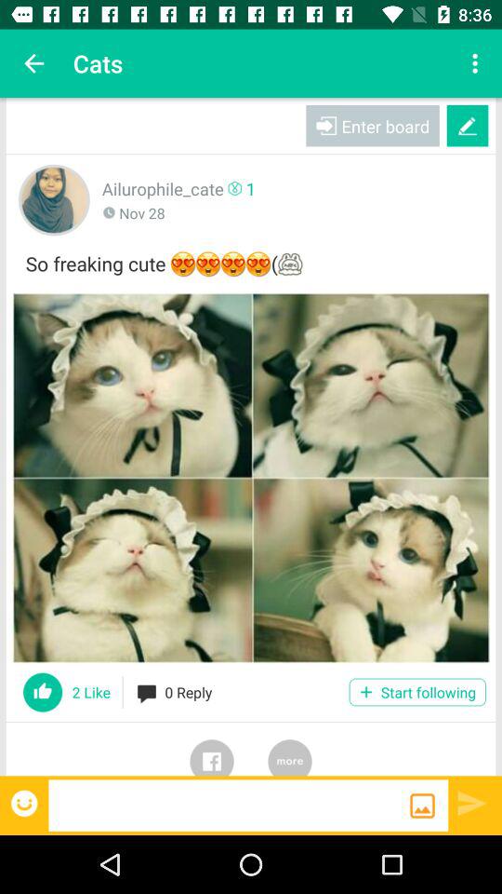 This screenshot has width=502, height=894. What do you see at coordinates (251, 478) in the screenshot?
I see `pictures` at bounding box center [251, 478].